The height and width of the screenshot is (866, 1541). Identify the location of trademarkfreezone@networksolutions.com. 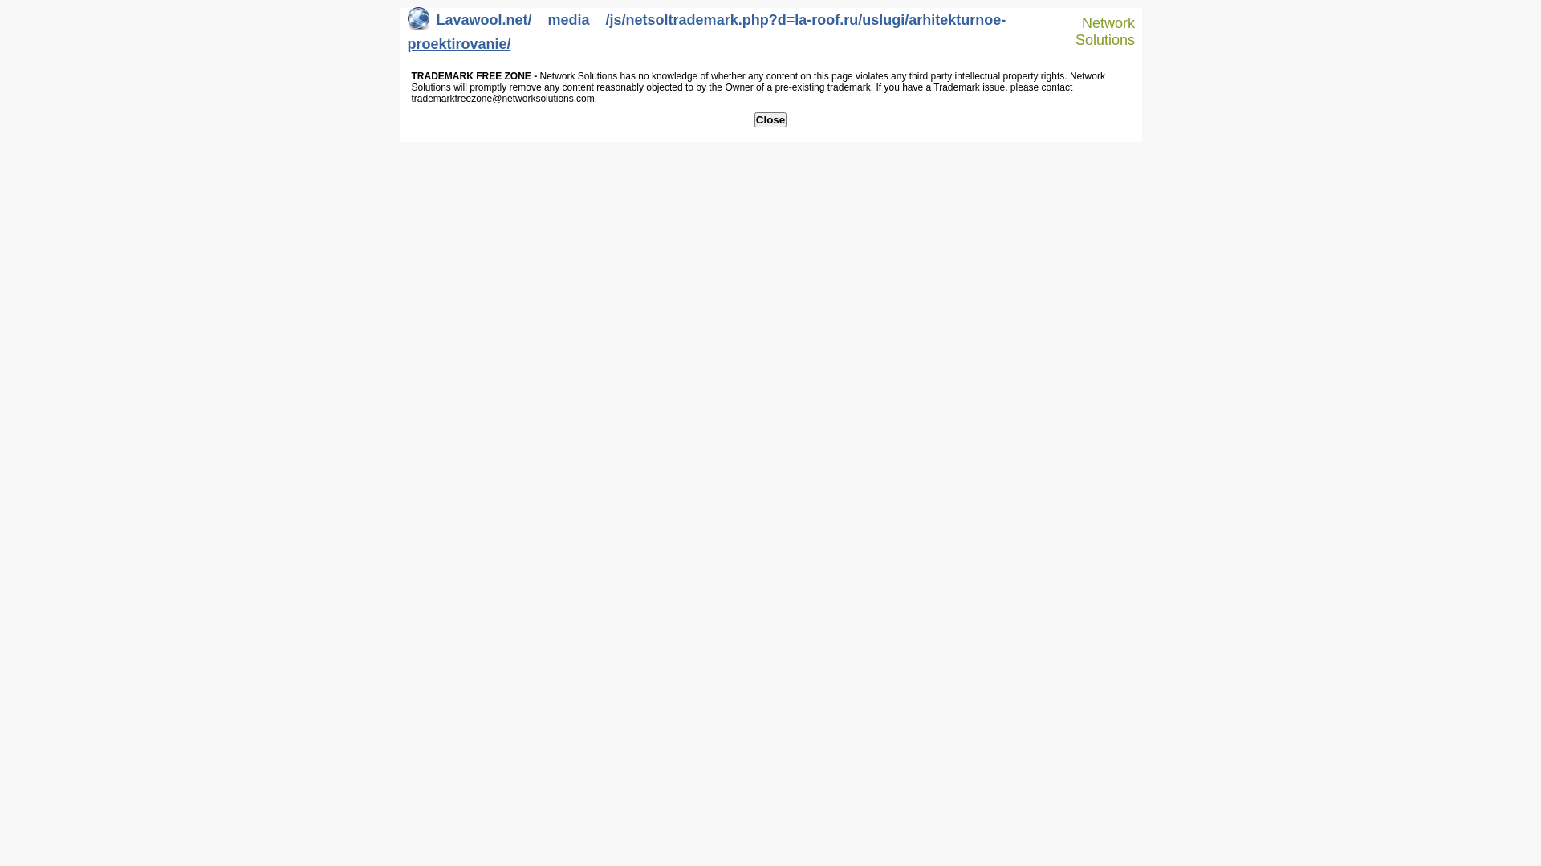
(502, 99).